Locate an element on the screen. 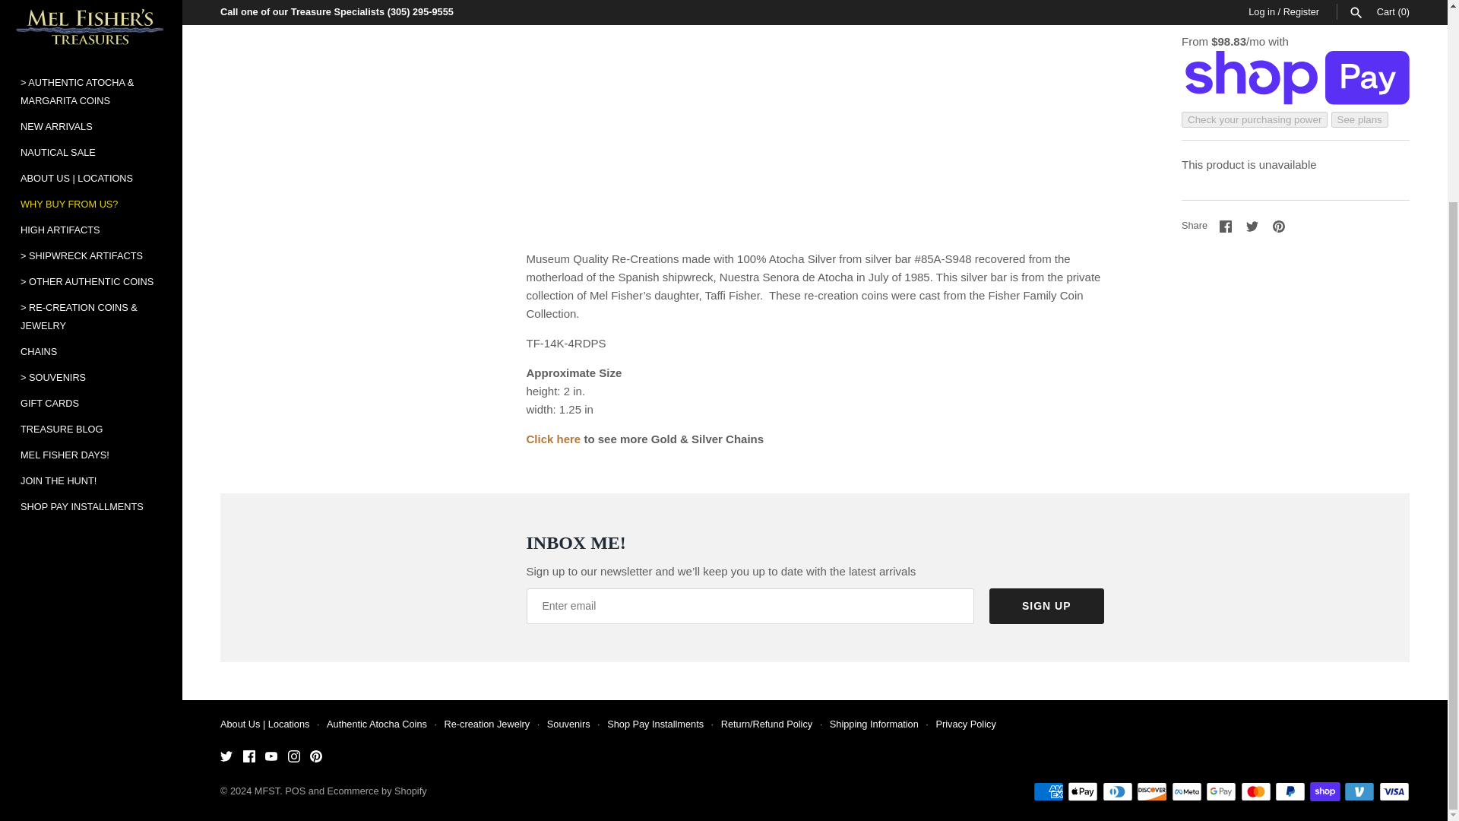 Image resolution: width=1459 pixels, height=821 pixels. Twitter is located at coordinates (1252, 227).